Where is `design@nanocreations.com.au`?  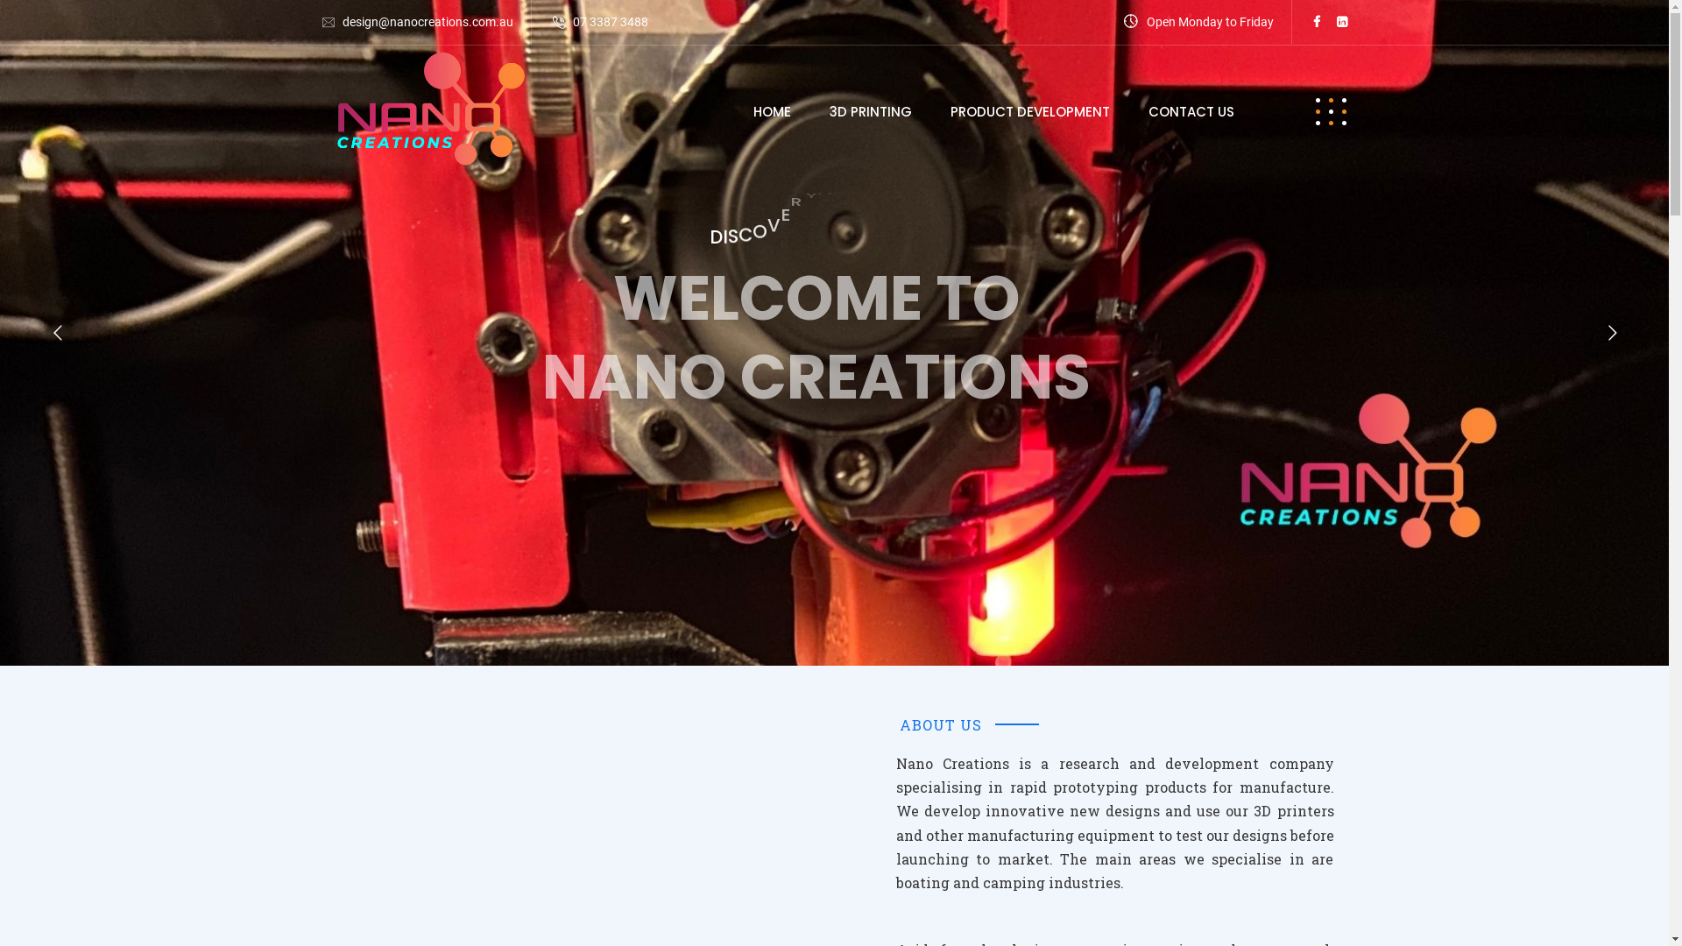 design@nanocreations.com.au is located at coordinates (428, 22).